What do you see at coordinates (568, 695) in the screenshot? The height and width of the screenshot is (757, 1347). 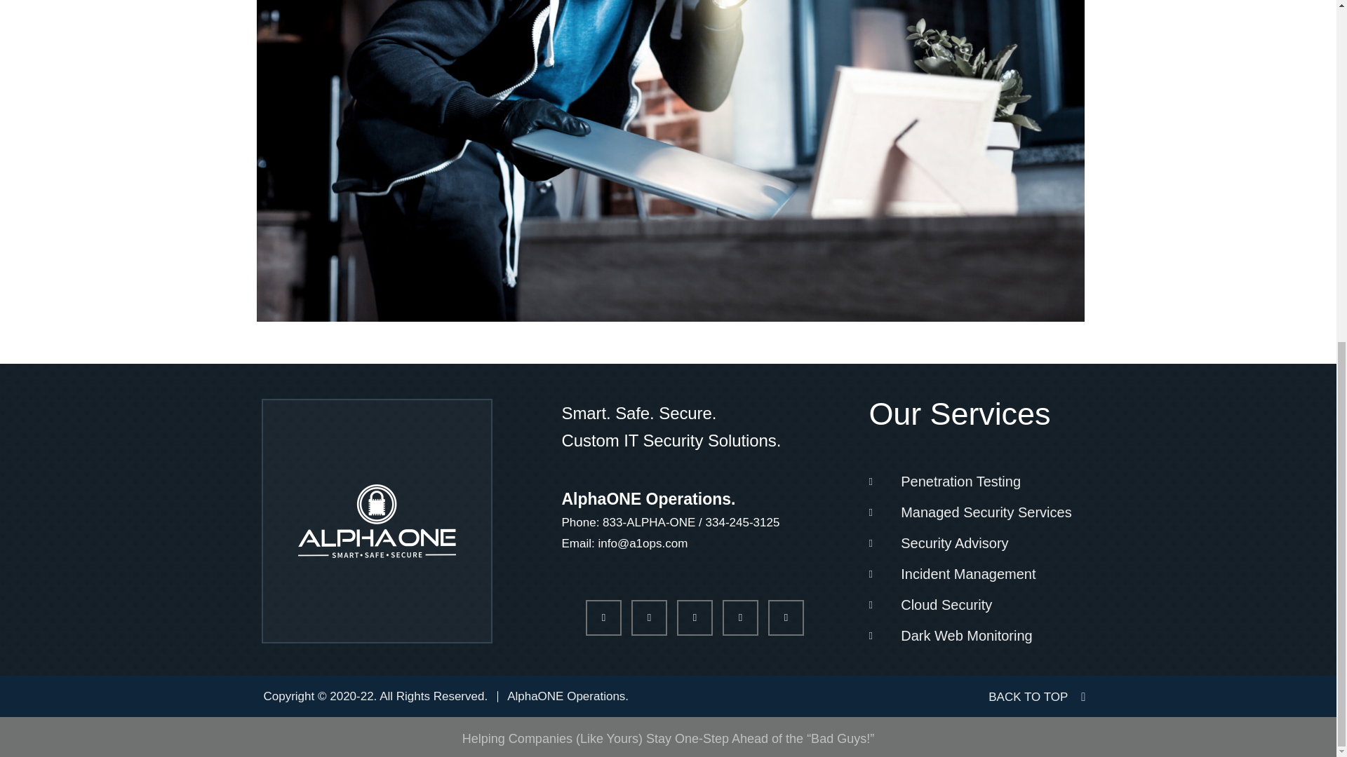 I see `AlphaONE Operations.` at bounding box center [568, 695].